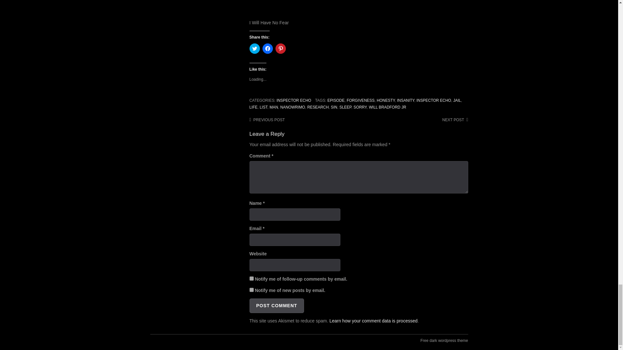 This screenshot has width=623, height=350. What do you see at coordinates (360, 107) in the screenshot?
I see `SORRY` at bounding box center [360, 107].